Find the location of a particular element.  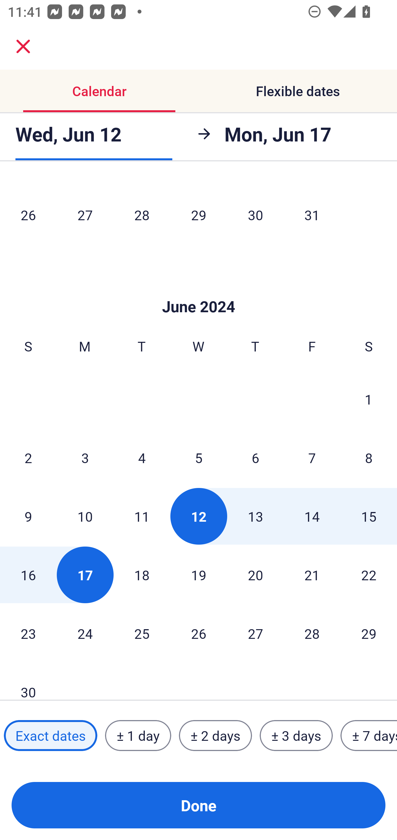

27 Monday, May 27, 2024 is located at coordinates (85, 214).